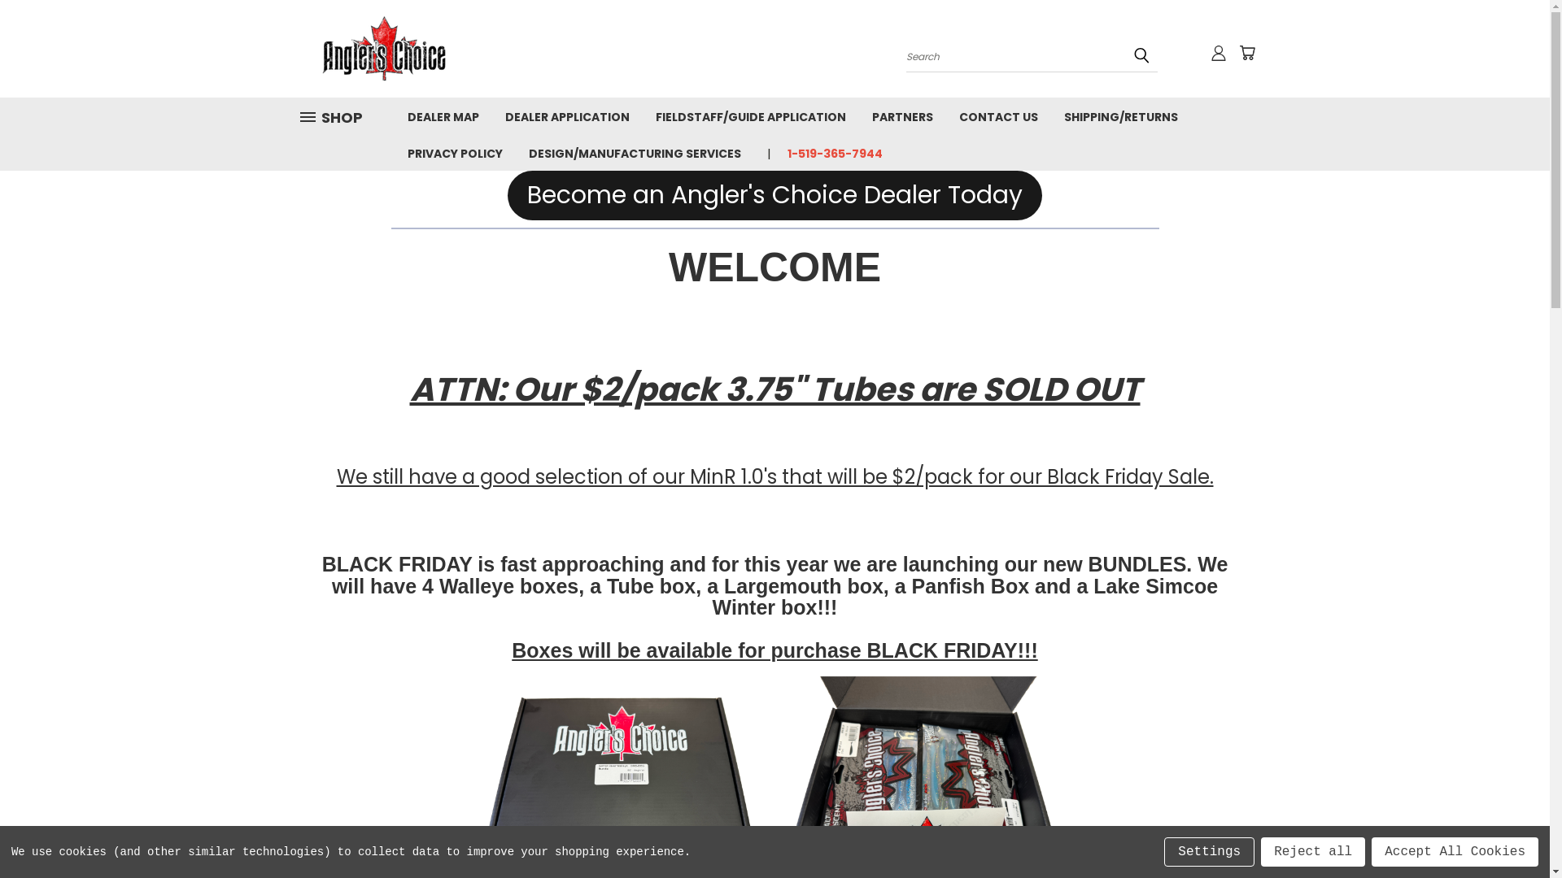 This screenshot has width=1562, height=878. I want to click on 1-519-365-7944, so click(828, 153).